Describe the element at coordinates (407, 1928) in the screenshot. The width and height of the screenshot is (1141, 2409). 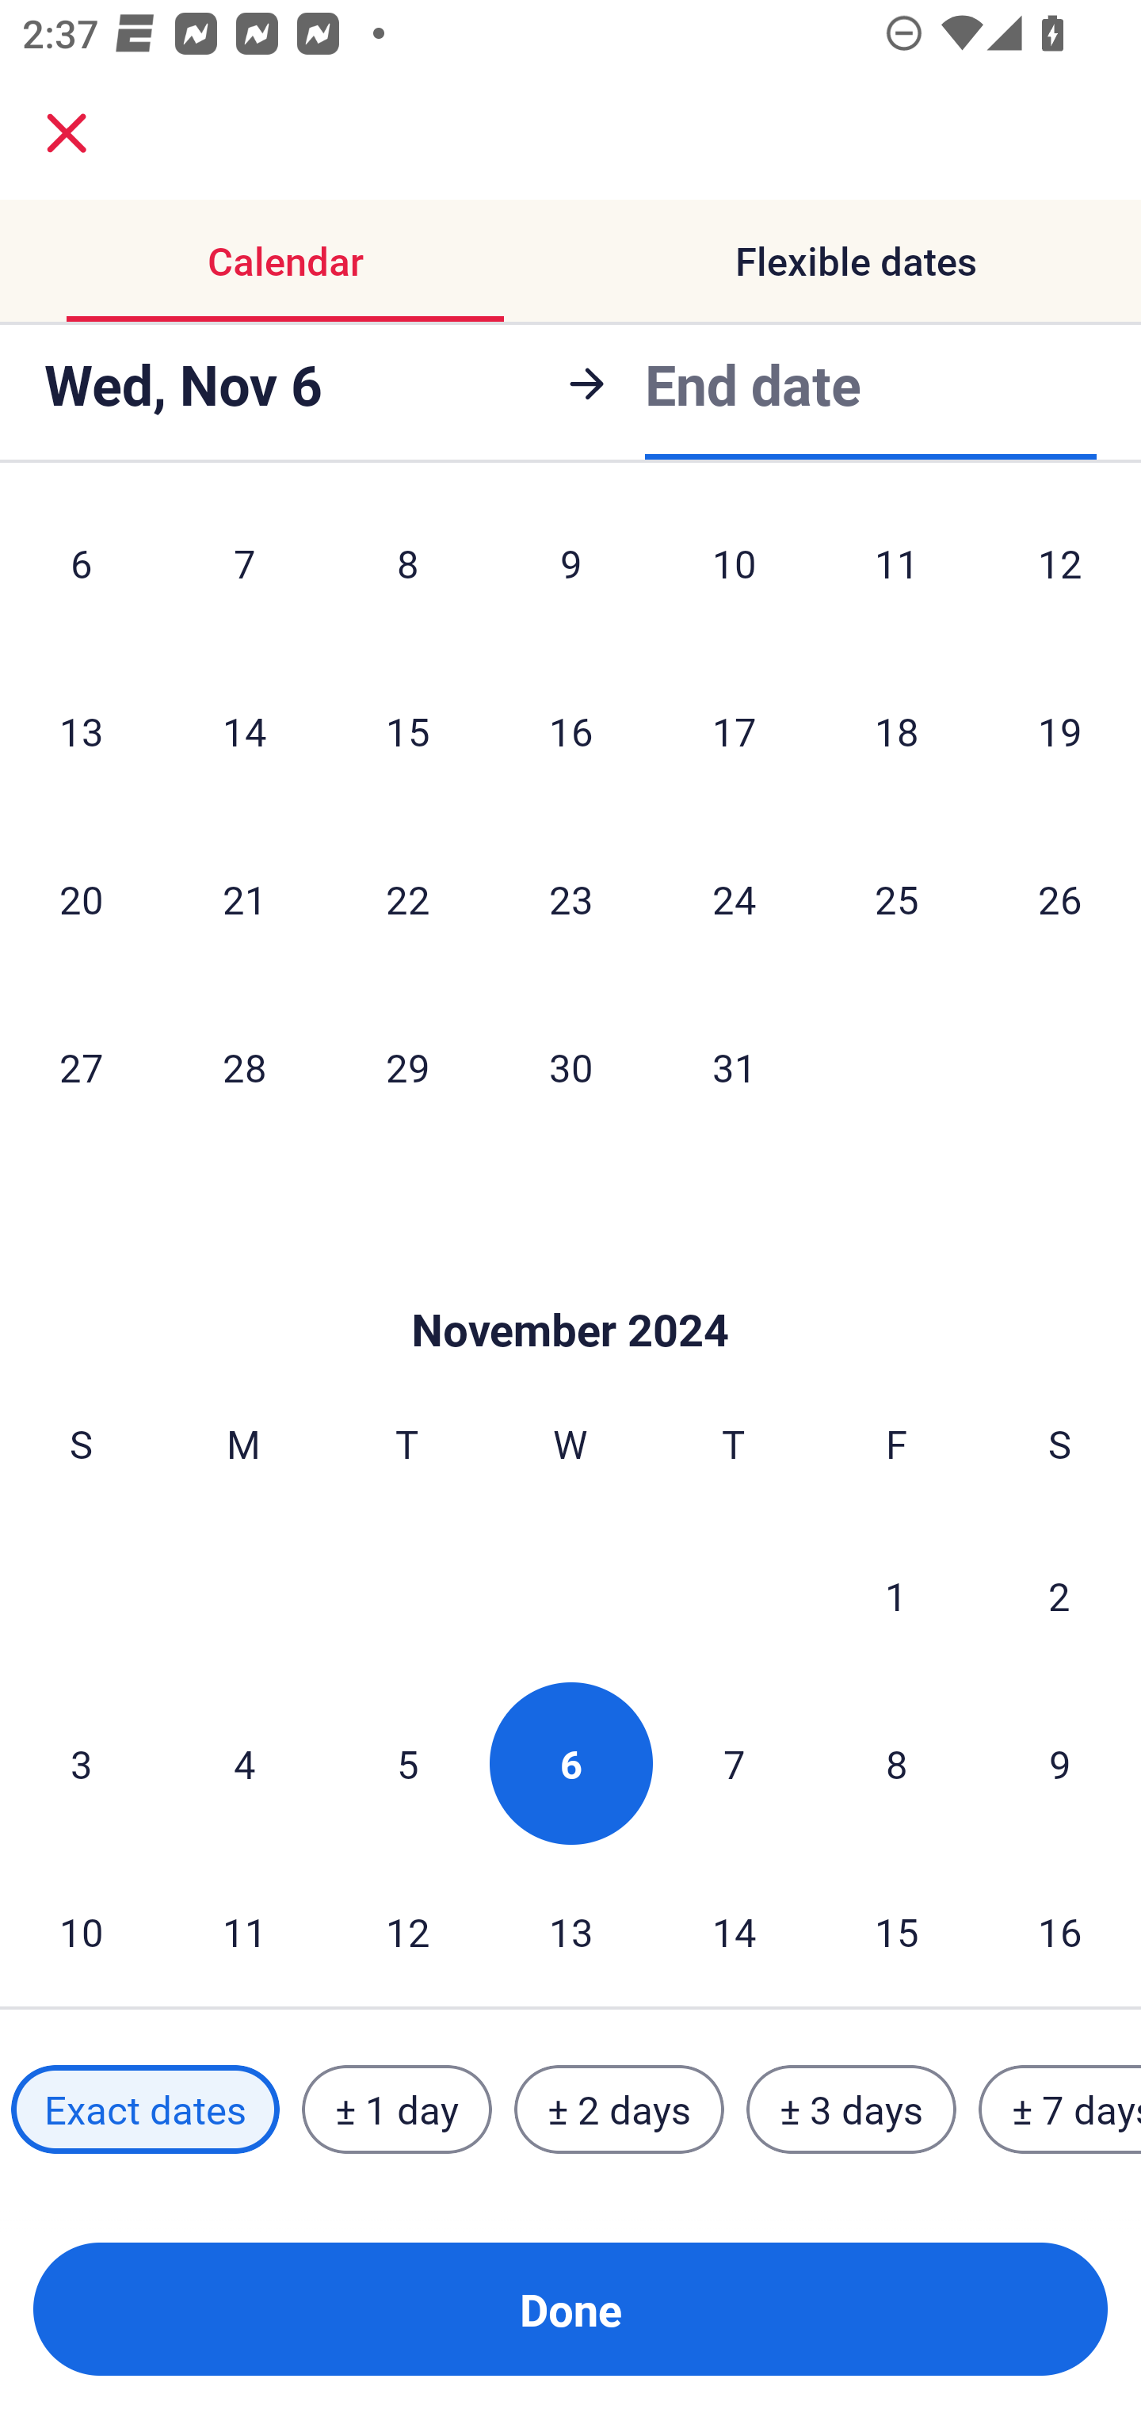
I see `12 Tuesday, November 12, 2024` at that location.